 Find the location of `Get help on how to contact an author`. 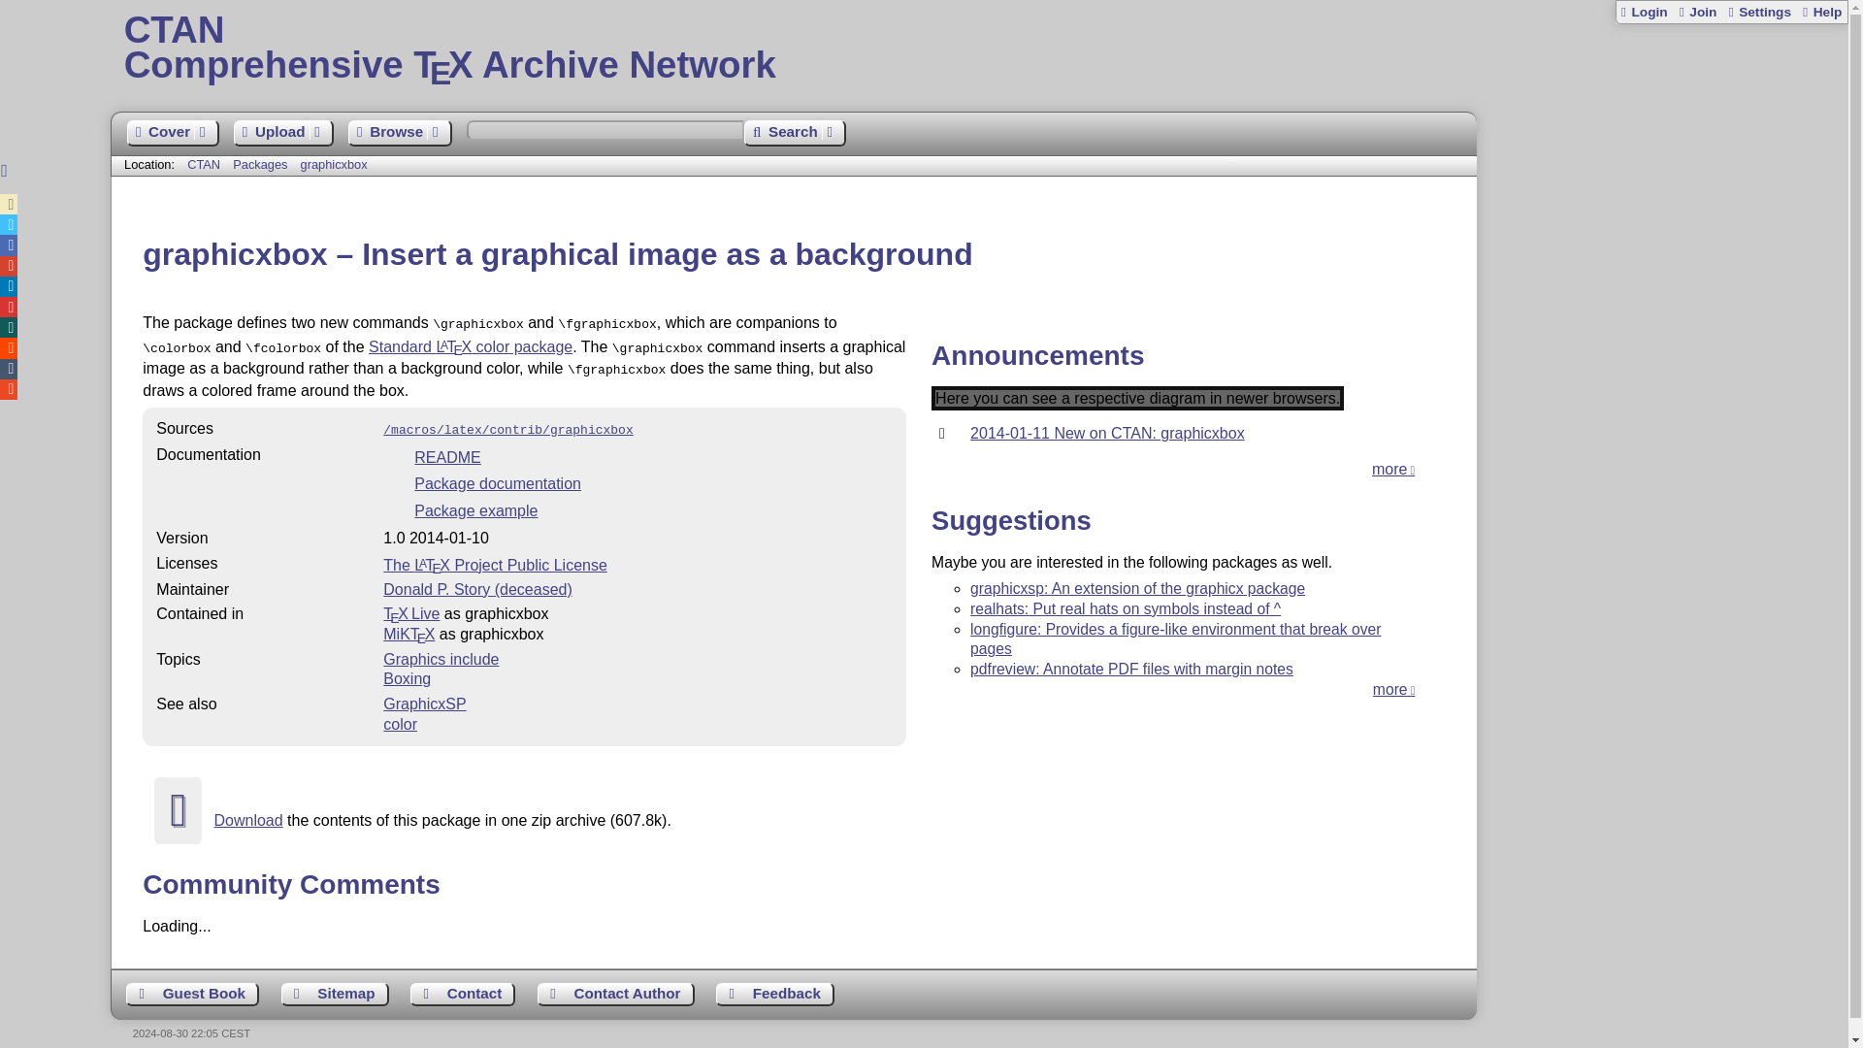

Get help on how to contact an author is located at coordinates (616, 994).